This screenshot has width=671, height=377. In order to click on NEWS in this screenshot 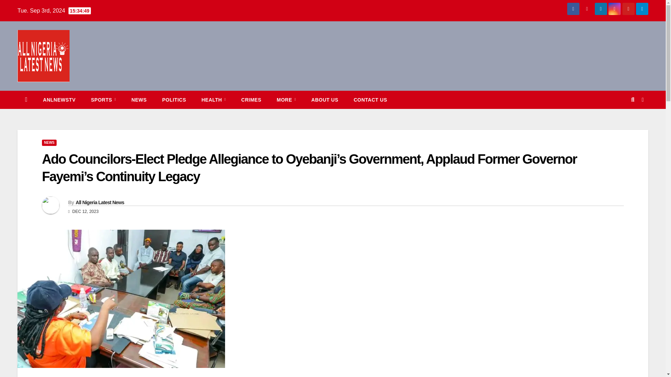, I will do `click(139, 100)`.